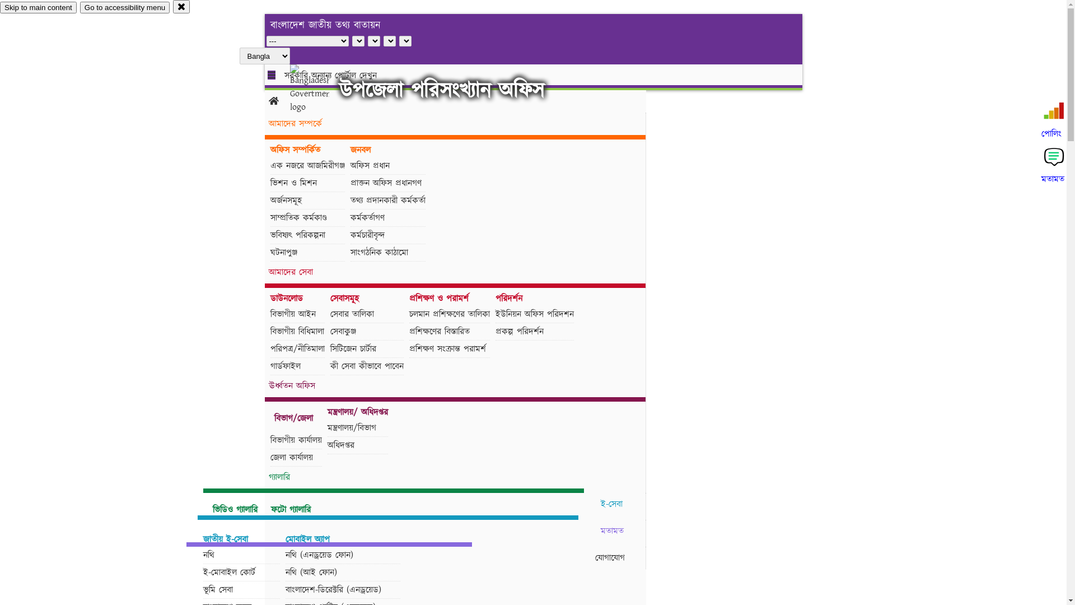 The height and width of the screenshot is (605, 1075). I want to click on 
                
            , so click(319, 89).